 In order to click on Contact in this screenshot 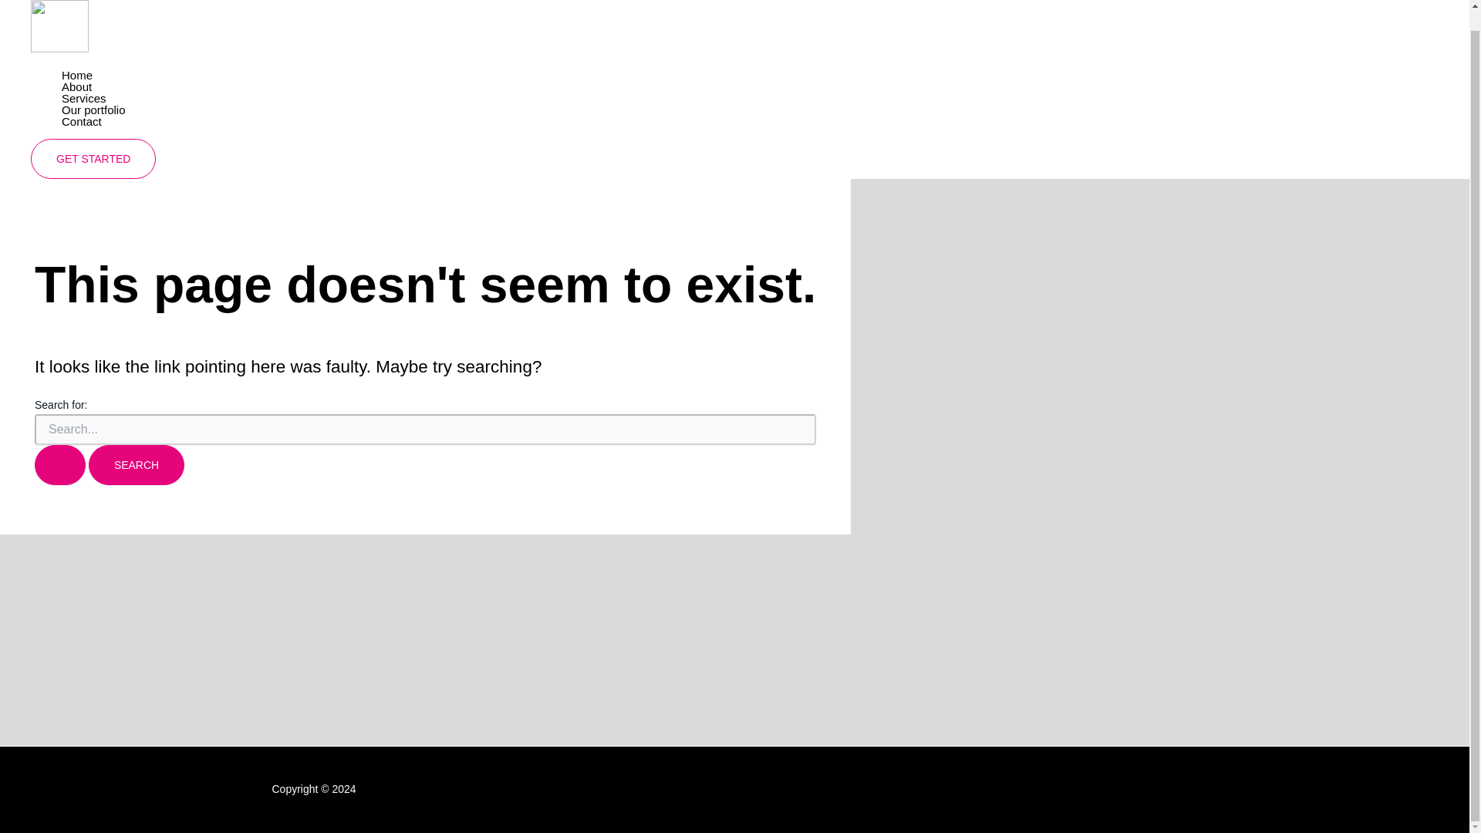, I will do `click(94, 122)`.